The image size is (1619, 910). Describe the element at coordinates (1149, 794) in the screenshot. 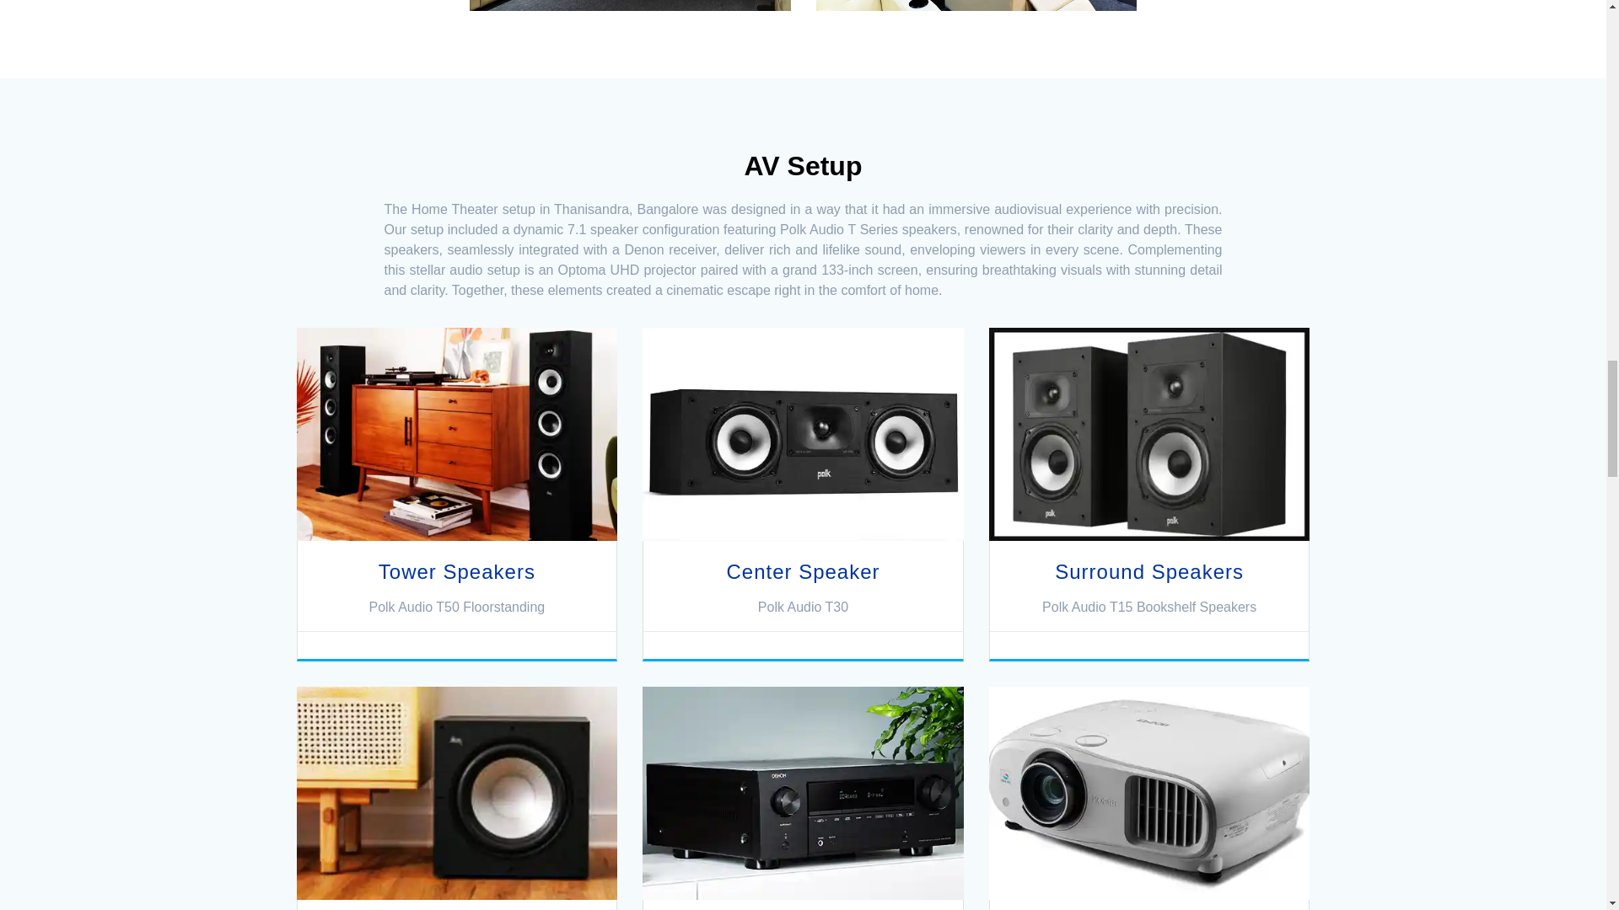

I see `Projector Epson EH TW 7100 3LCD 4K PRO` at that location.